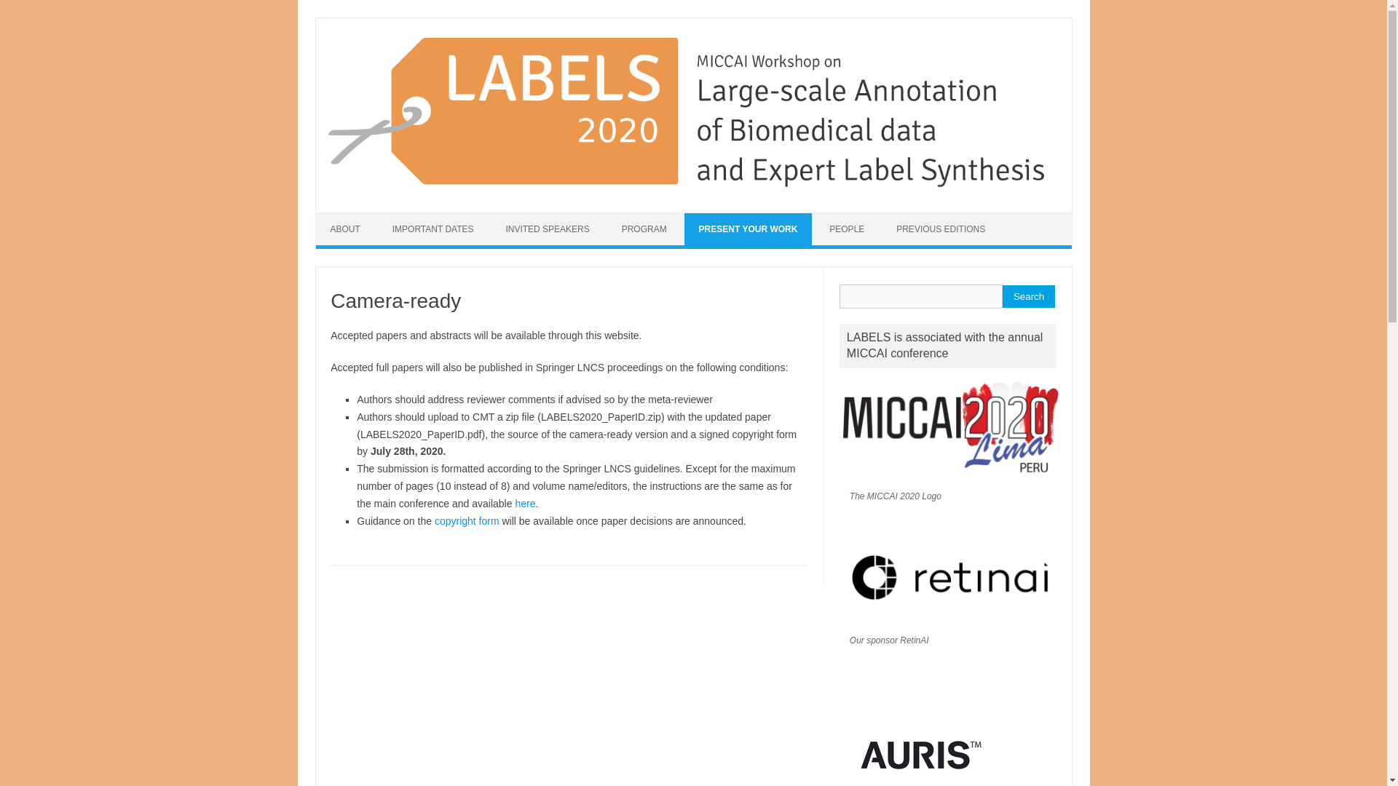 The height and width of the screenshot is (786, 1398). What do you see at coordinates (433, 229) in the screenshot?
I see `IMPORTANT DATES` at bounding box center [433, 229].